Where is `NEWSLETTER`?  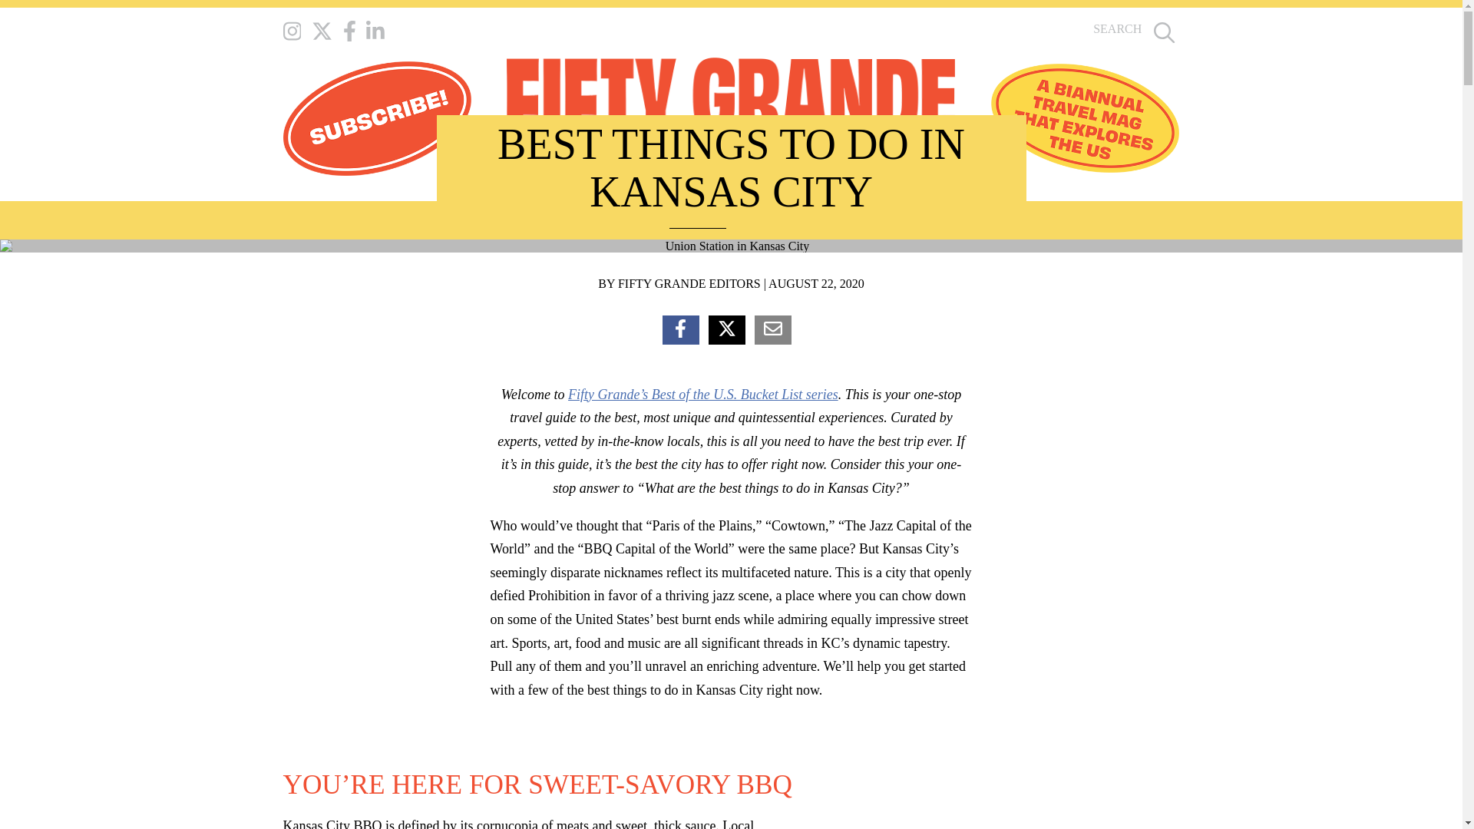
NEWSLETTER is located at coordinates (926, 221).